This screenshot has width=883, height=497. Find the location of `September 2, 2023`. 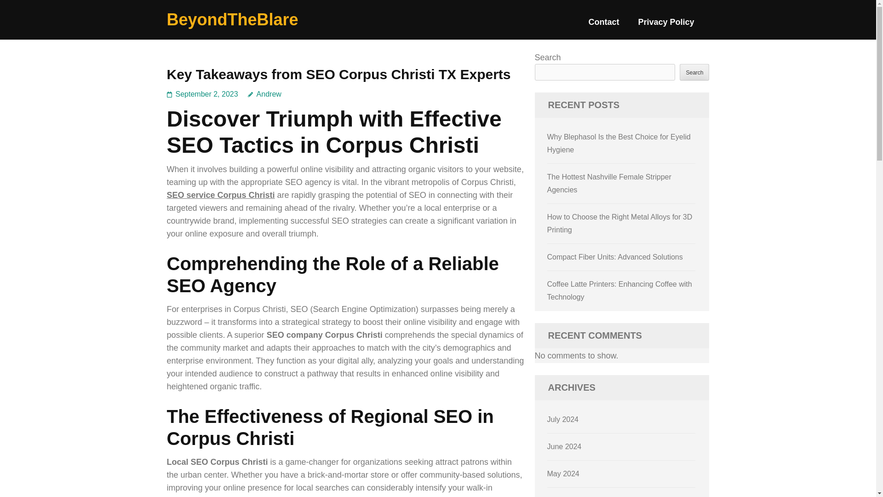

September 2, 2023 is located at coordinates (207, 94).